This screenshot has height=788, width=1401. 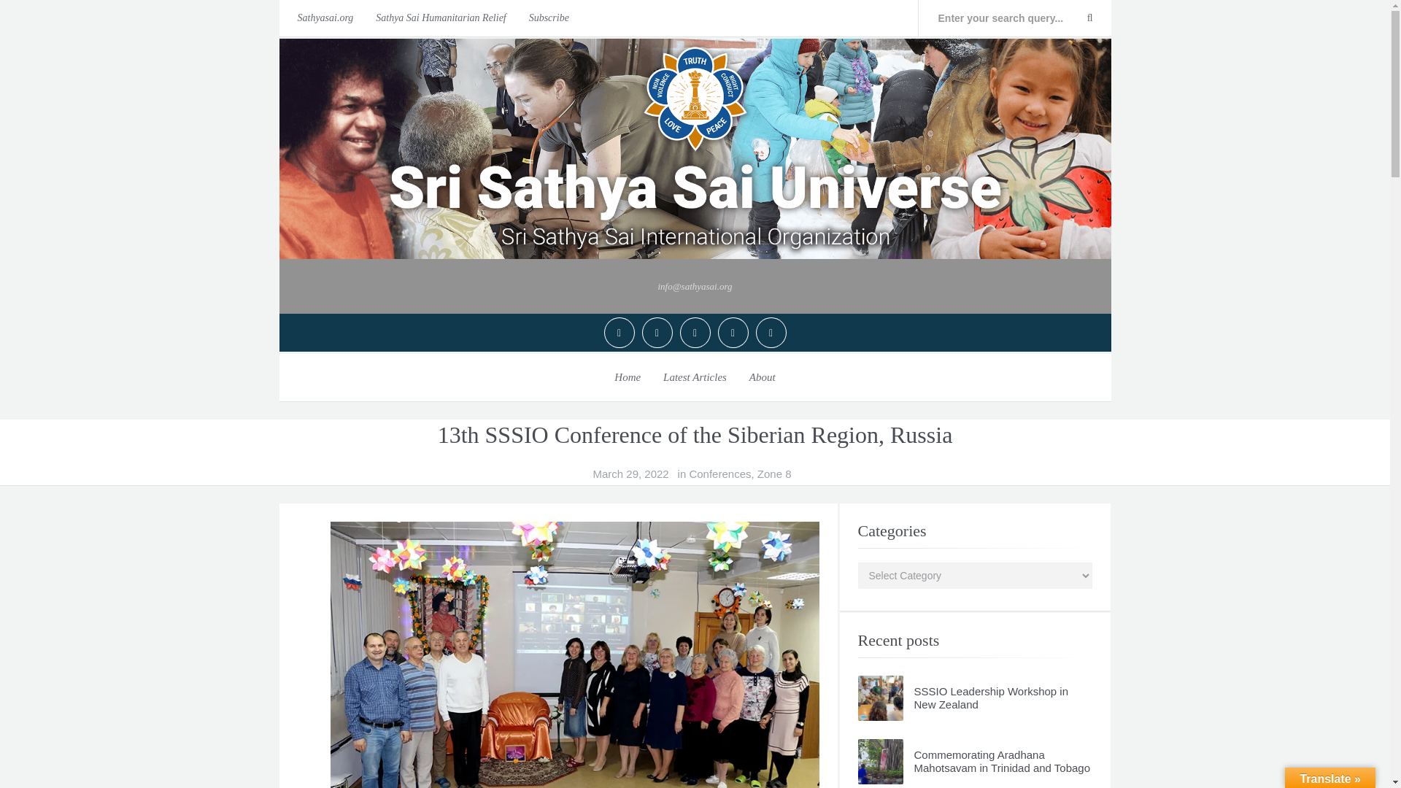 I want to click on Conferences, so click(x=719, y=474).